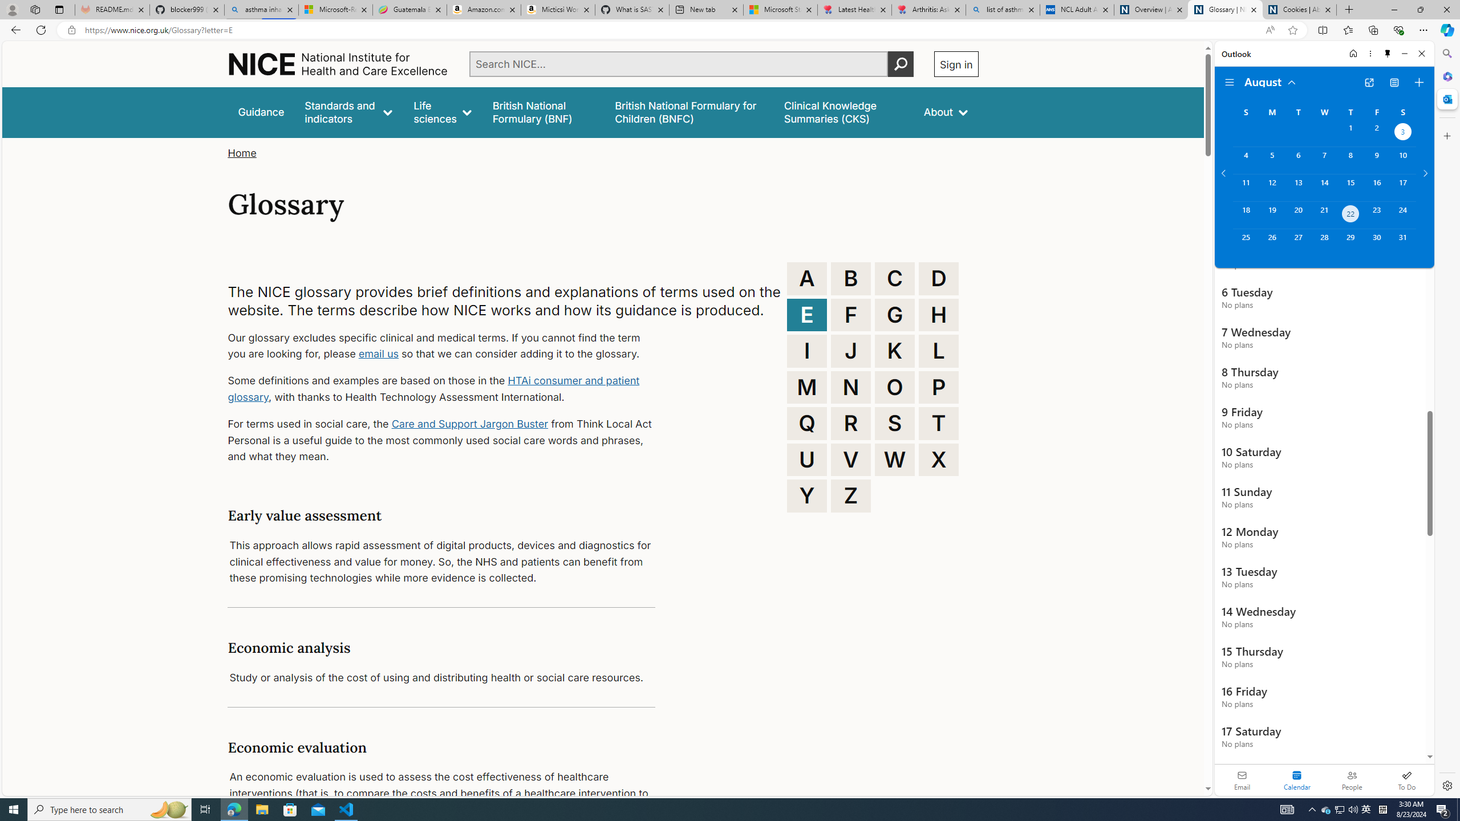  What do you see at coordinates (1388, 54) in the screenshot?
I see `Unpin side pane` at bounding box center [1388, 54].